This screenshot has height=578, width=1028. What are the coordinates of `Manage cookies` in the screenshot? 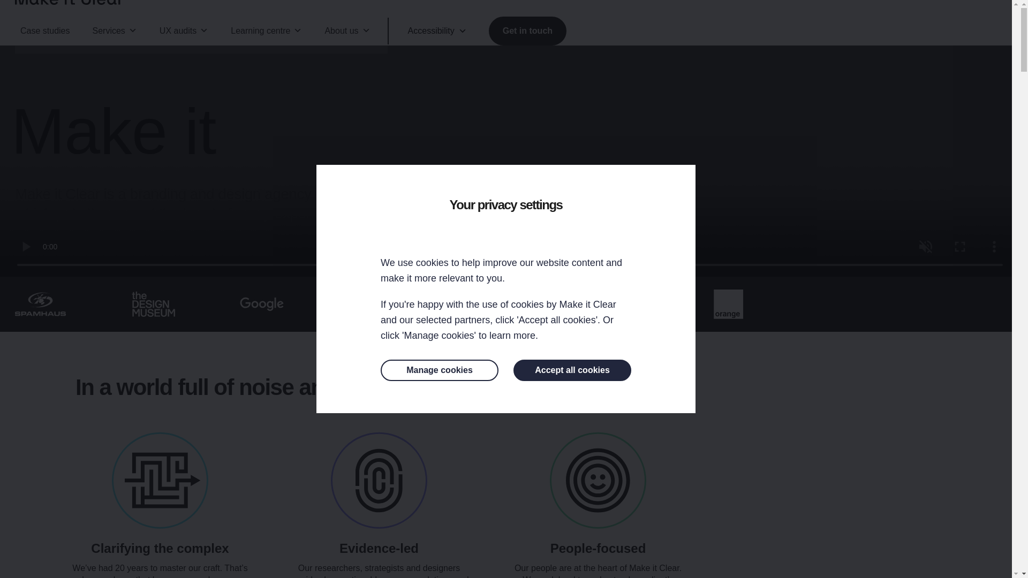 It's located at (439, 370).